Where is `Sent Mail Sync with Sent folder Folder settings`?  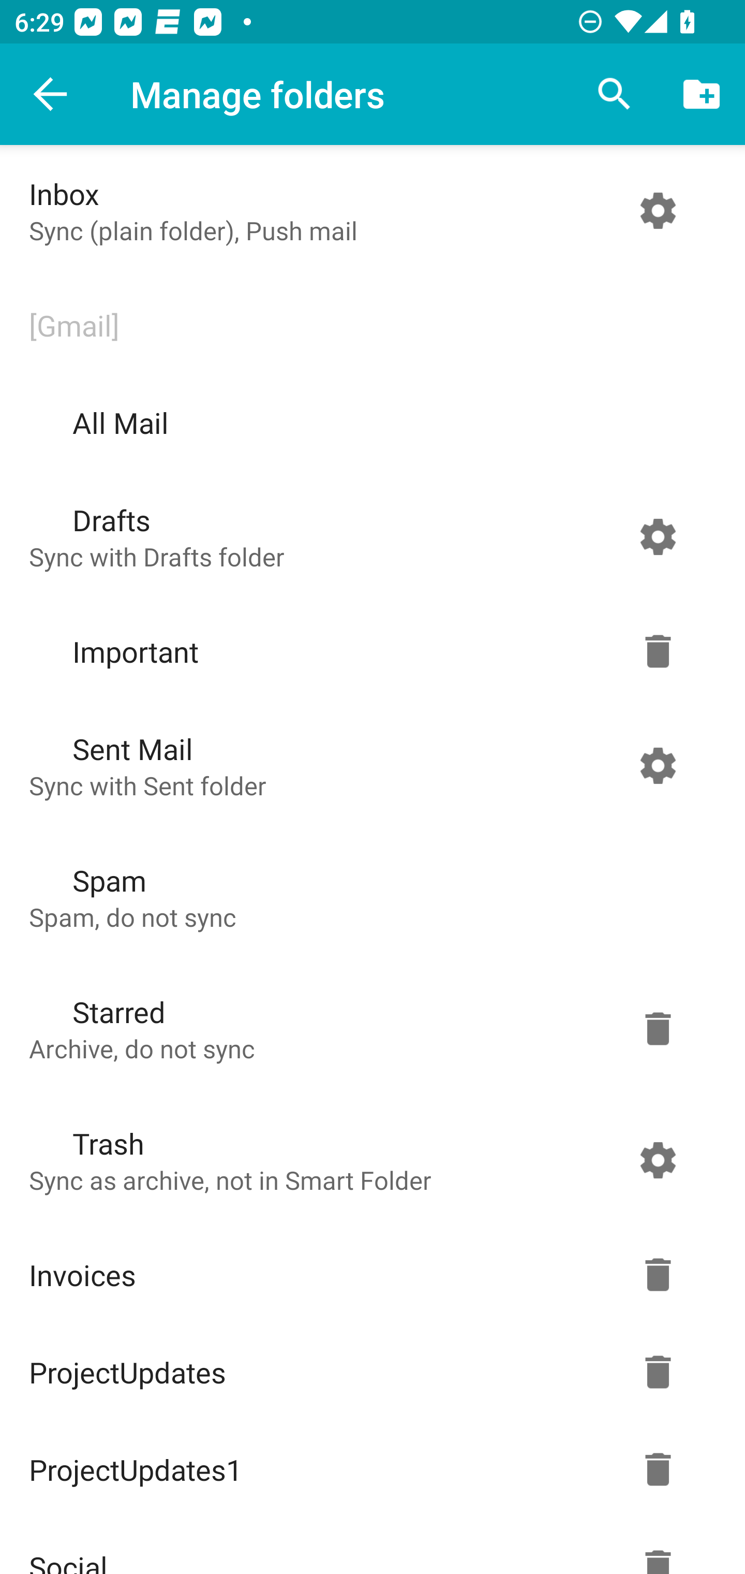 Sent Mail Sync with Sent folder Folder settings is located at coordinates (368, 765).